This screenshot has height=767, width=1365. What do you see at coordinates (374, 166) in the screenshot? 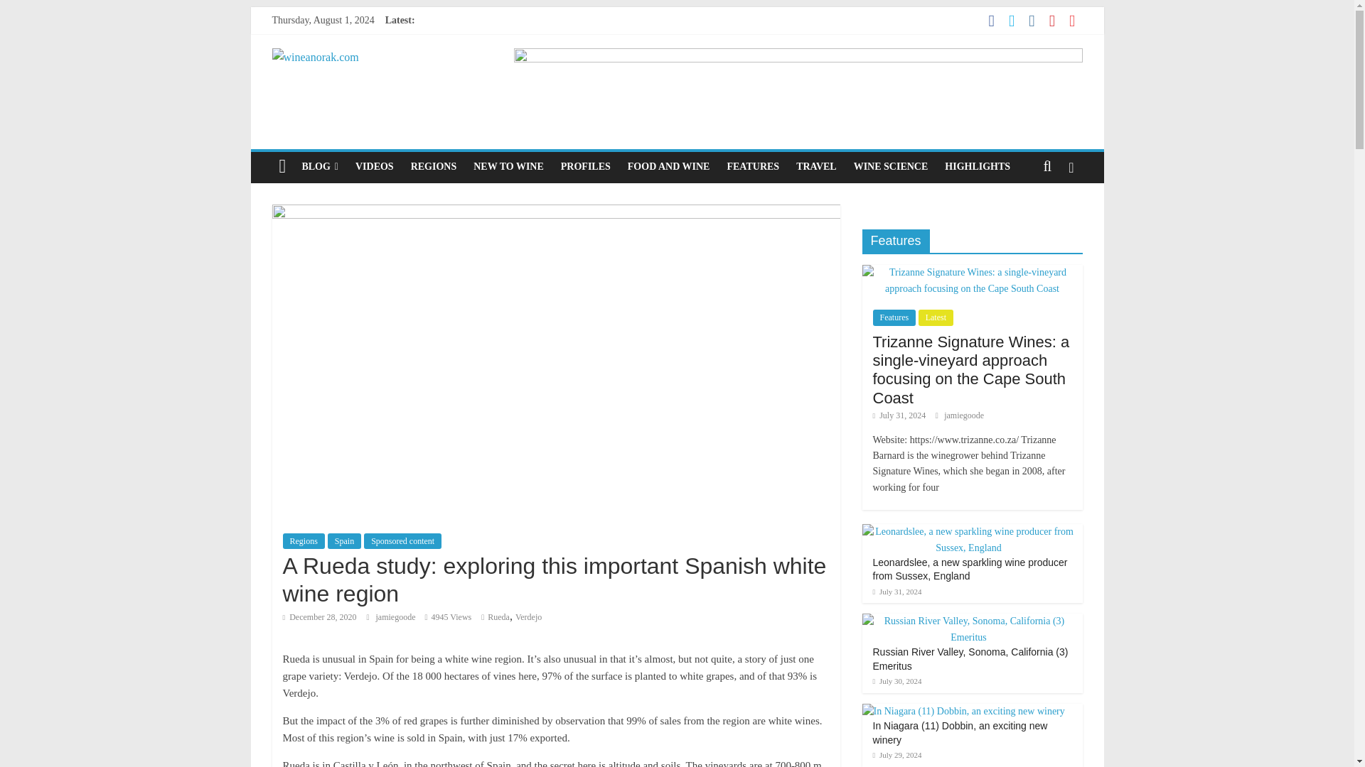
I see `VIDEOS` at bounding box center [374, 166].